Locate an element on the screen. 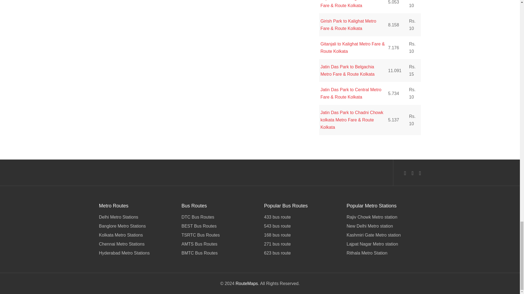 The image size is (524, 294). BMTC Bus Routes is located at coordinates (219, 252).